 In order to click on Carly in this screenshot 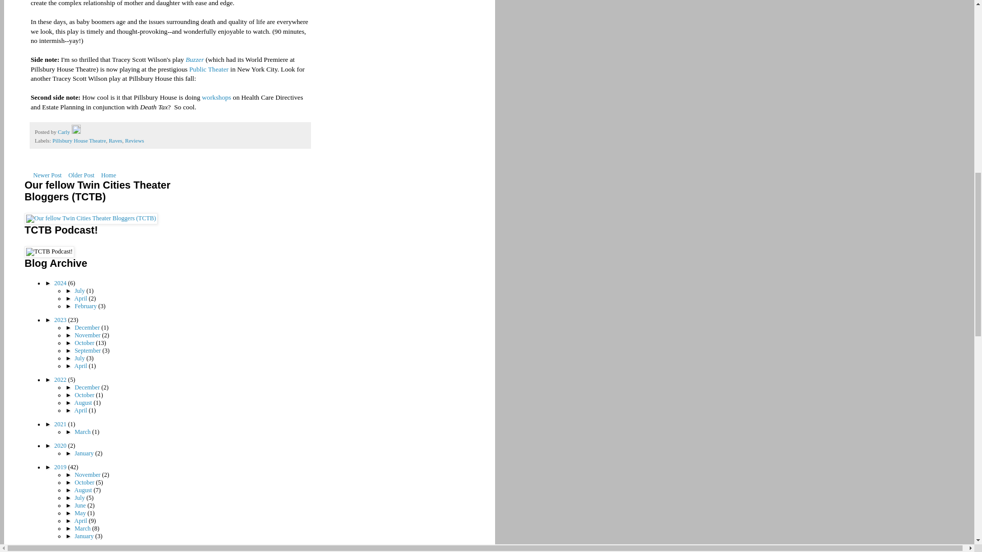, I will do `click(64, 131)`.